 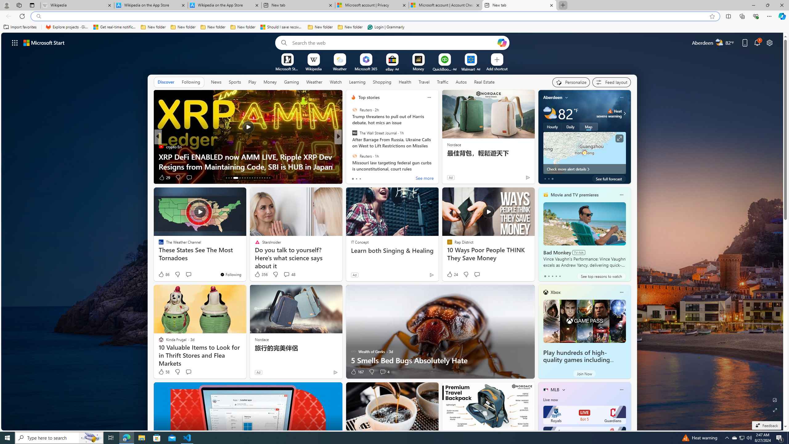 What do you see at coordinates (371, 372) in the screenshot?
I see `Dislike` at bounding box center [371, 372].